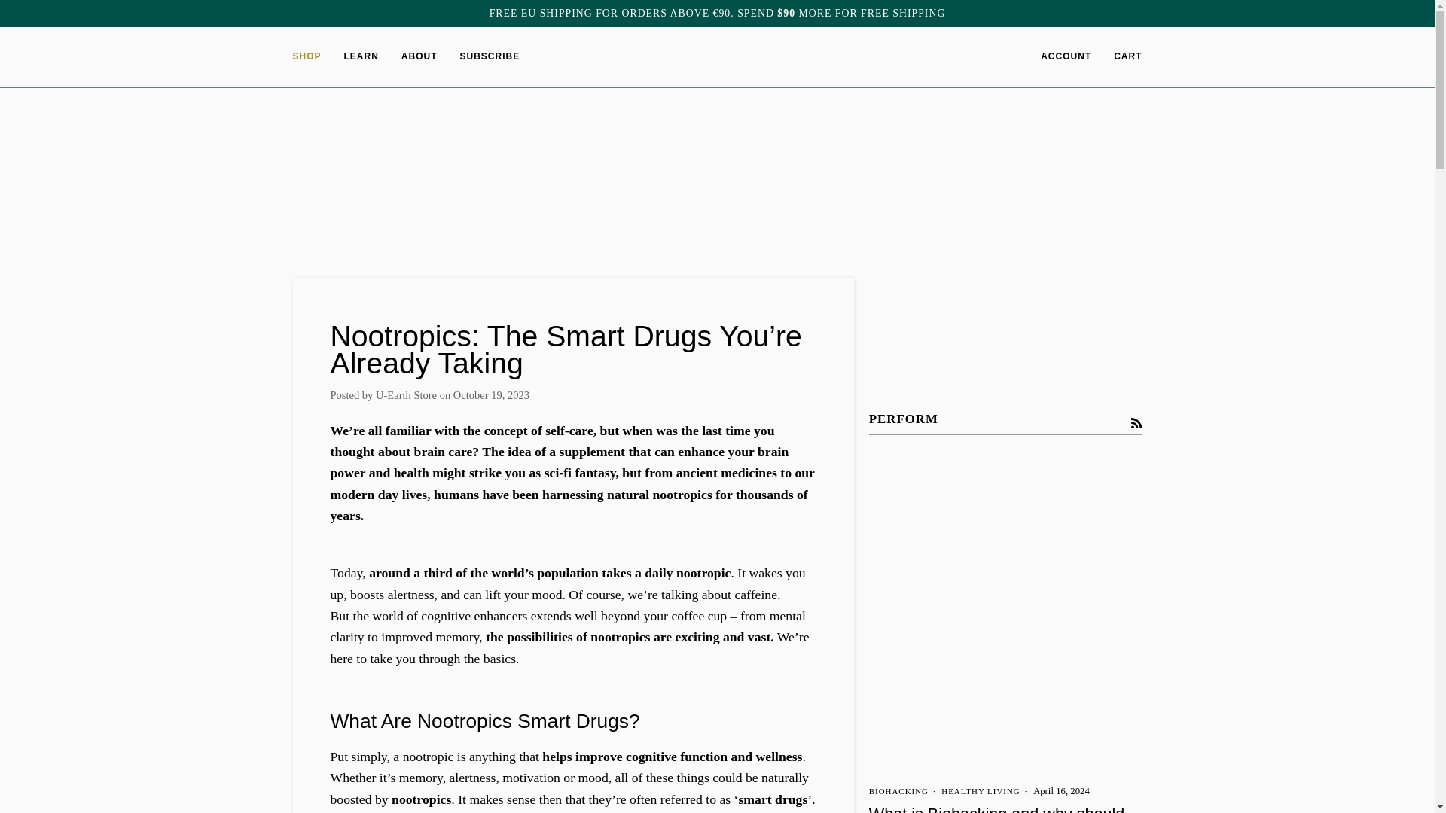  Describe the element at coordinates (1136, 422) in the screenshot. I see `U-Earth Store RSS` at that location.